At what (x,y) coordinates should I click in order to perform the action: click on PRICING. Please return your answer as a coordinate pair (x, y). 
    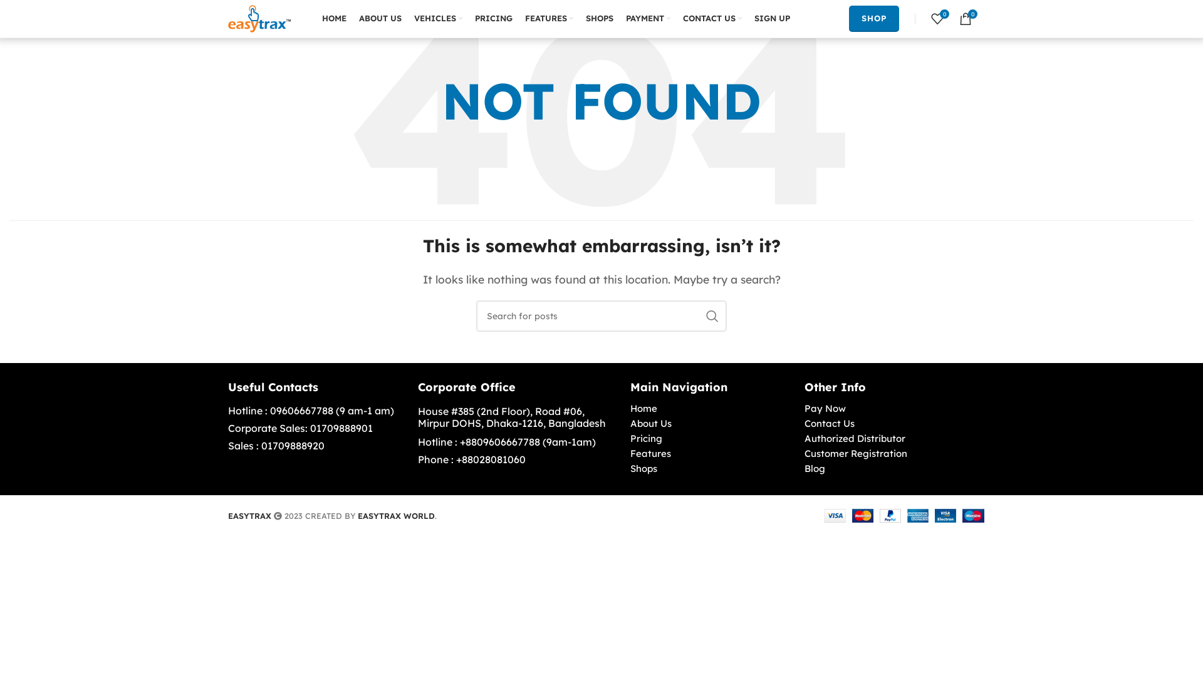
    Looking at the image, I should click on (494, 19).